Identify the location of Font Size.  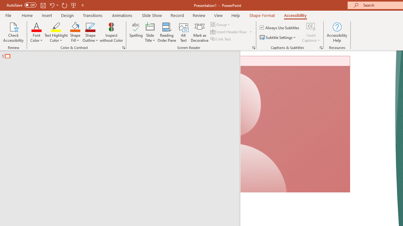
(114, 43).